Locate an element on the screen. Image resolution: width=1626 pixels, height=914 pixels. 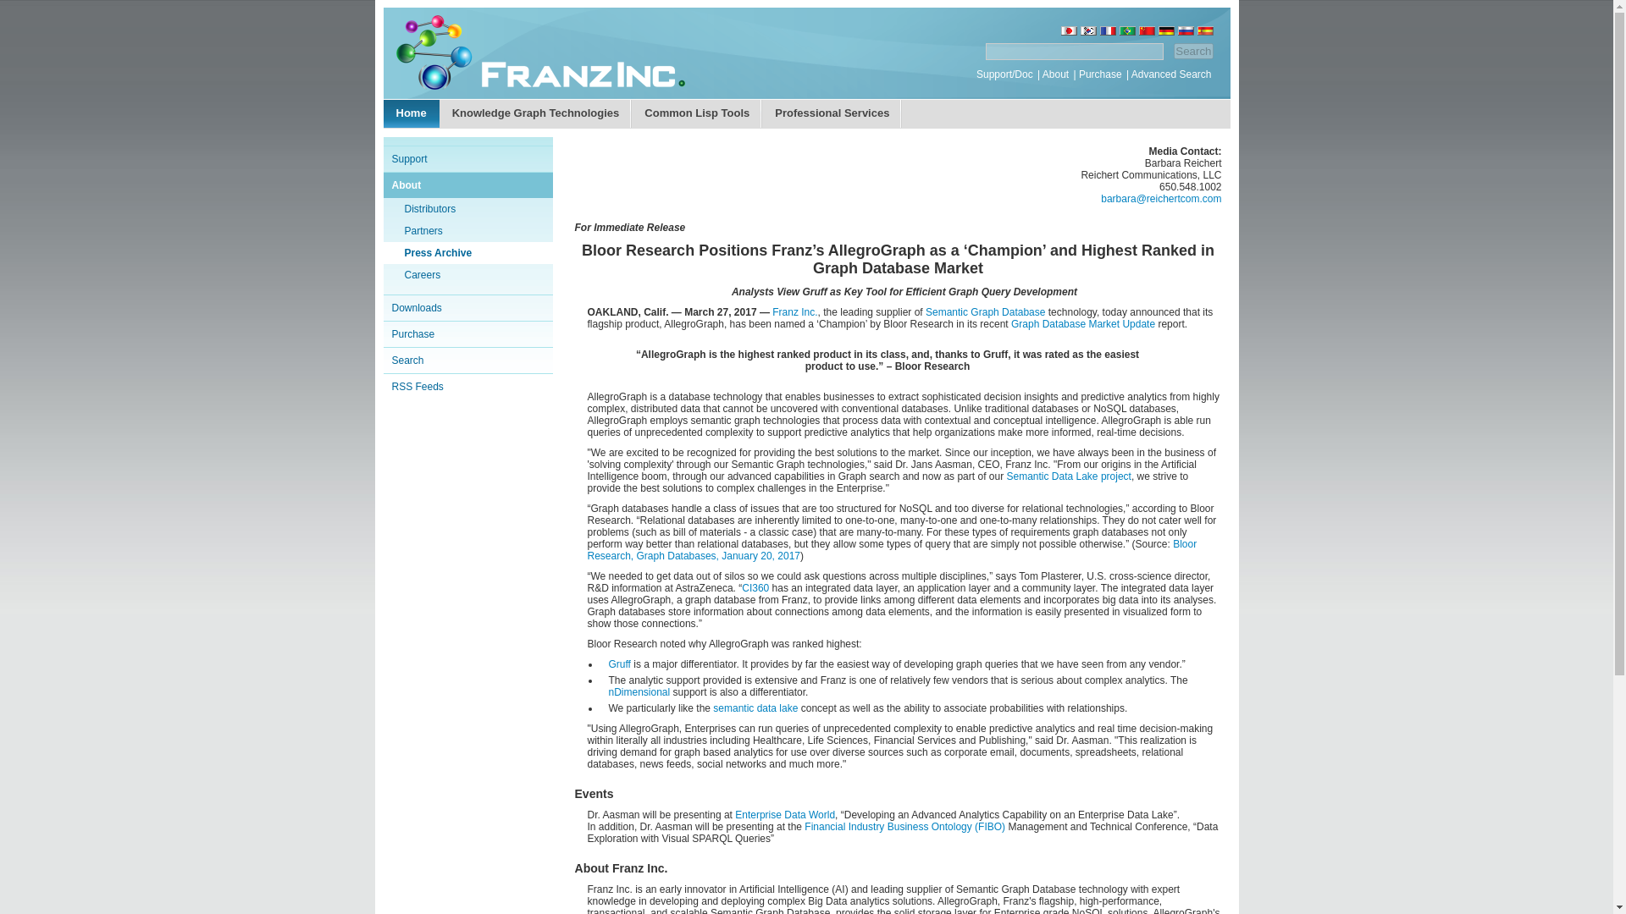
Search is located at coordinates (1193, 51).